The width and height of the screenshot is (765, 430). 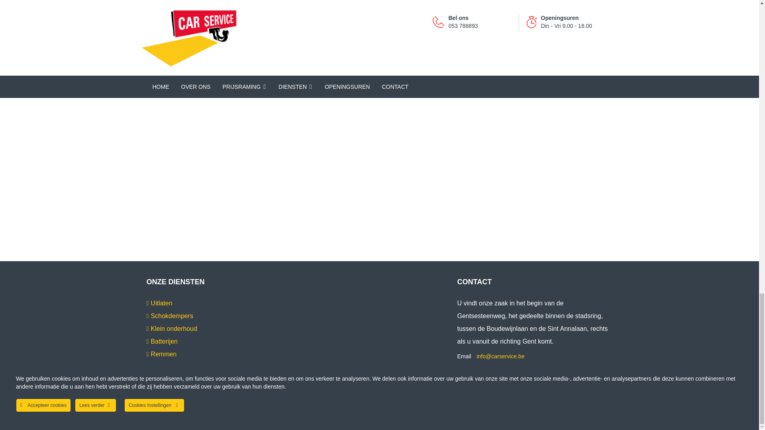 I want to click on Uitlaten, so click(x=159, y=305).